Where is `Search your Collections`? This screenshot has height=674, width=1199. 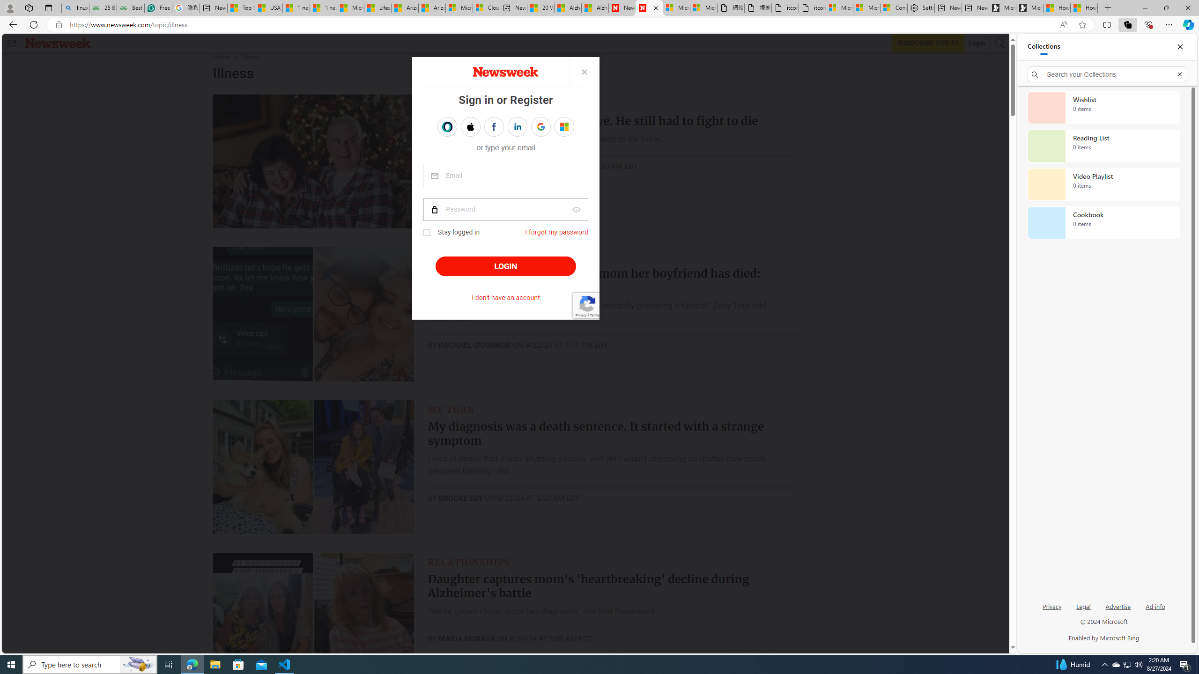
Search your Collections is located at coordinates (1108, 74).